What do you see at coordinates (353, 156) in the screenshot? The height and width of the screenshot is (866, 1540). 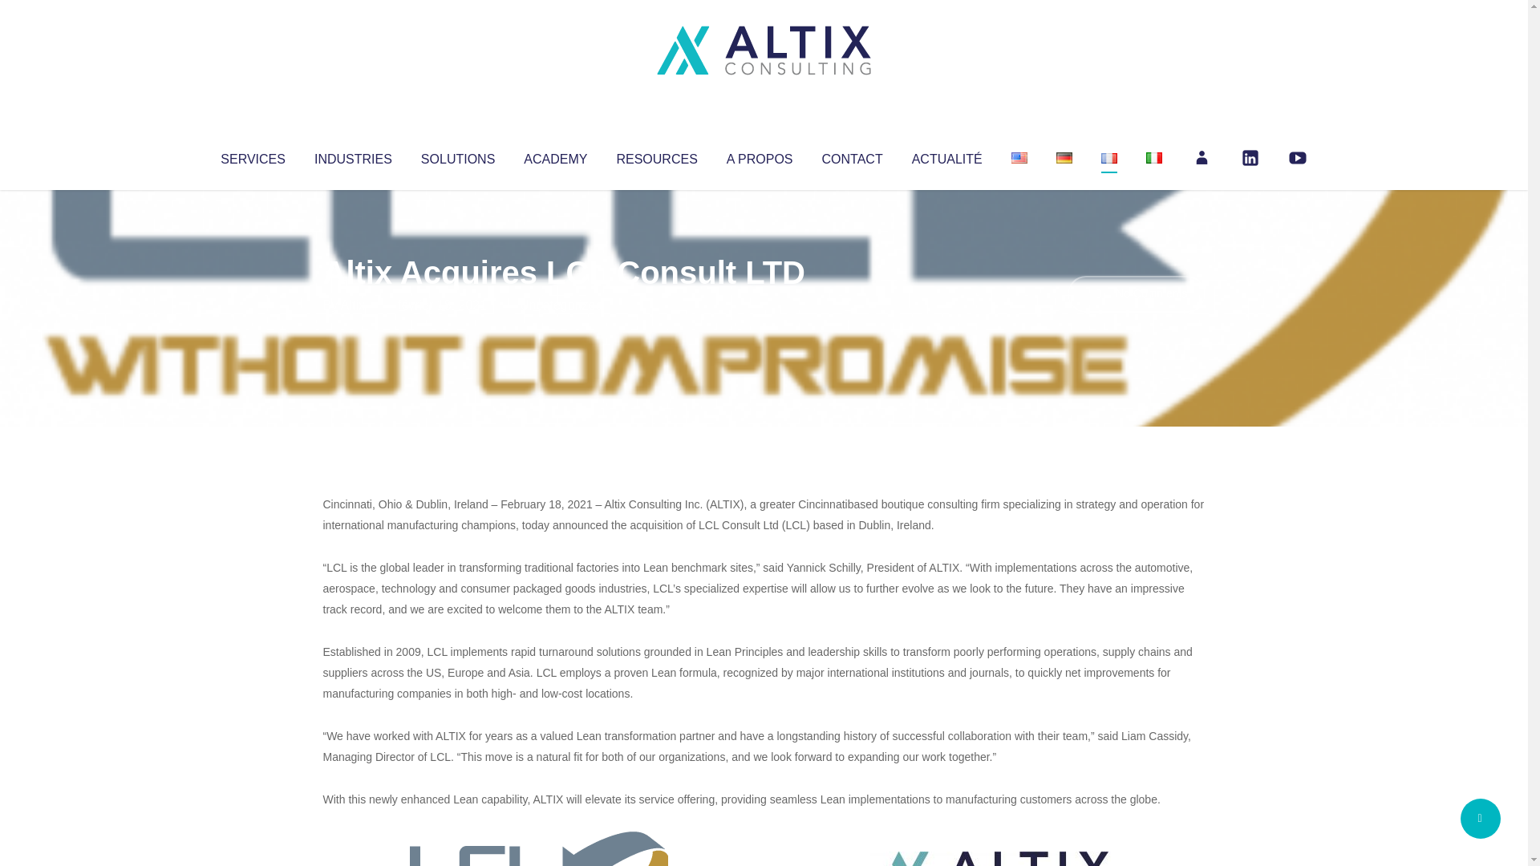 I see `INDUSTRIES` at bounding box center [353, 156].